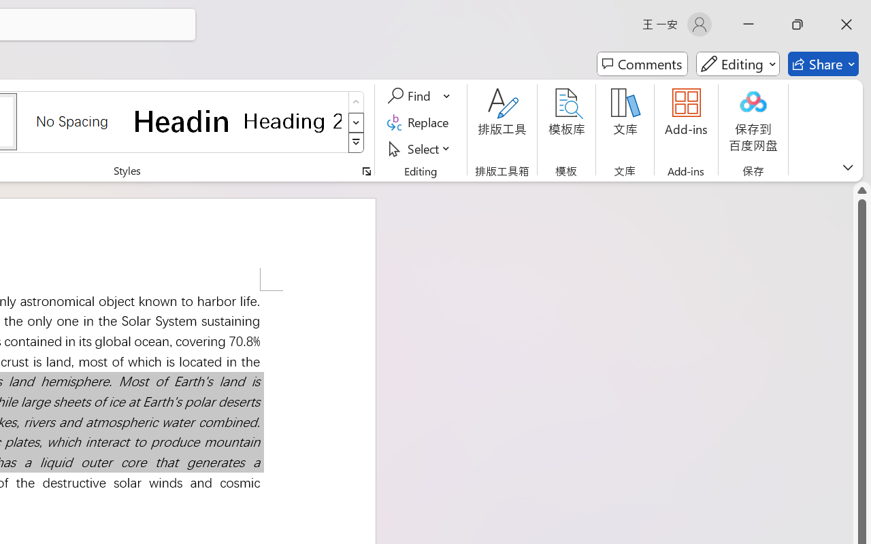 This screenshot has width=871, height=544. Describe the element at coordinates (293, 121) in the screenshot. I see `Heading 2` at that location.